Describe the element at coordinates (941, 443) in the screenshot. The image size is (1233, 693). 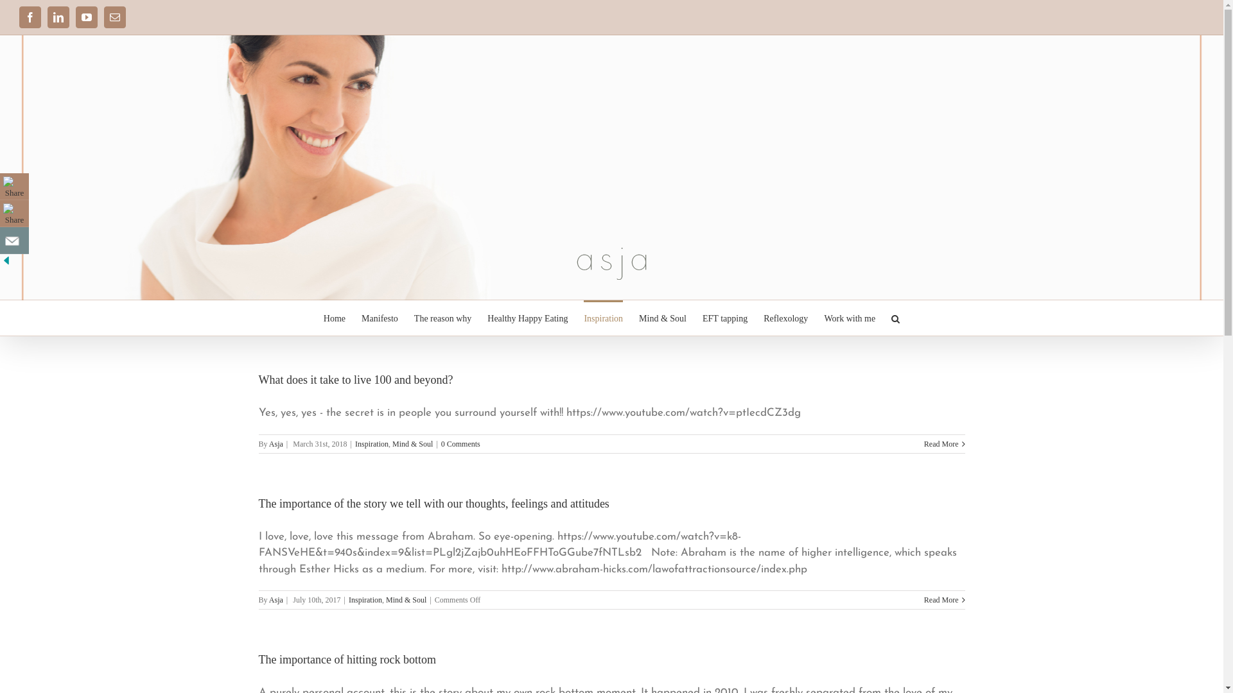
I see `Read More` at that location.